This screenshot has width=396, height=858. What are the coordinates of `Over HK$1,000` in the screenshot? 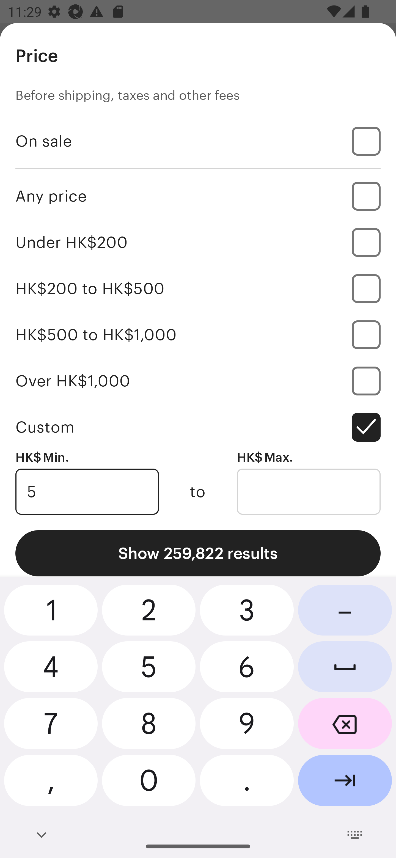 It's located at (198, 381).